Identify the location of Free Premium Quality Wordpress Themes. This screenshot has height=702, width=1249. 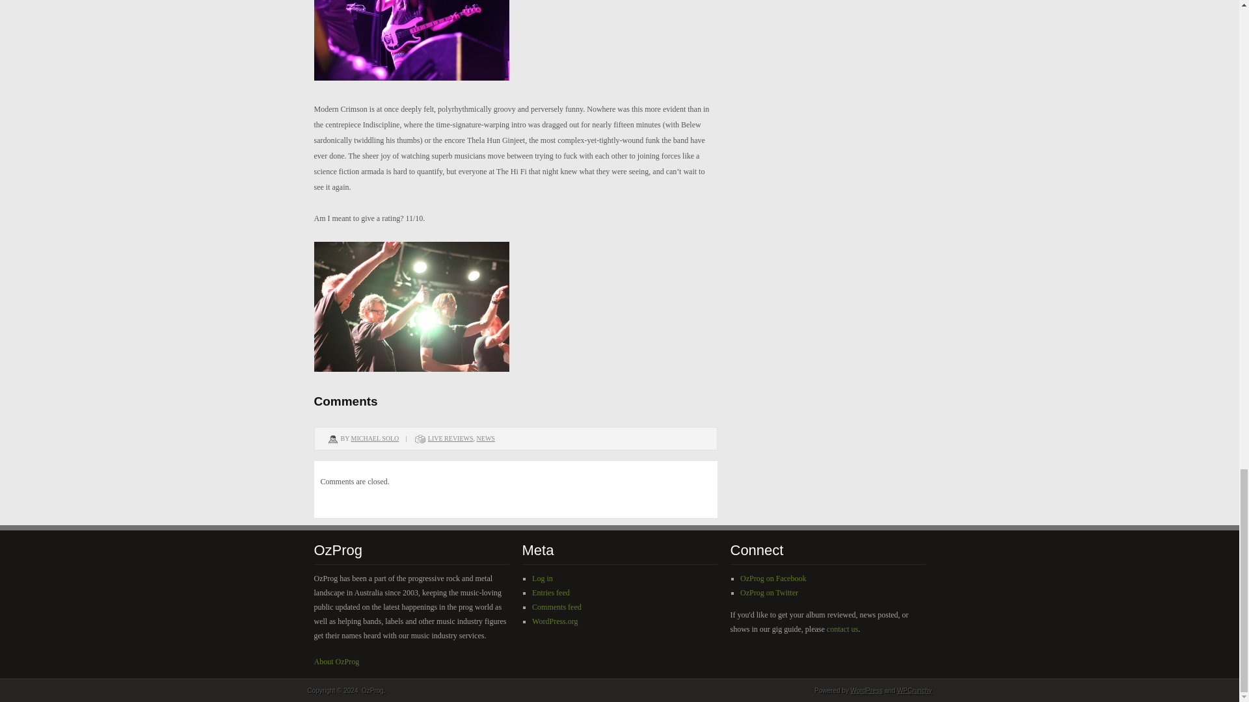
(914, 690).